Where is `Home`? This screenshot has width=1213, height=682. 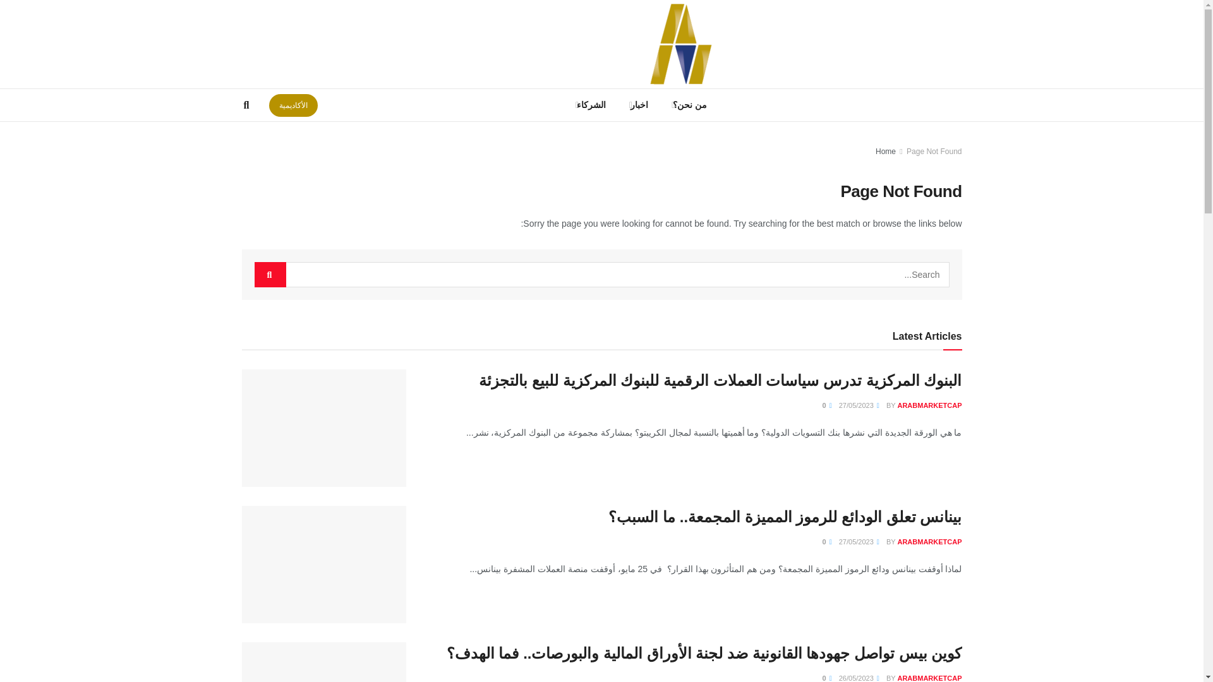 Home is located at coordinates (886, 152).